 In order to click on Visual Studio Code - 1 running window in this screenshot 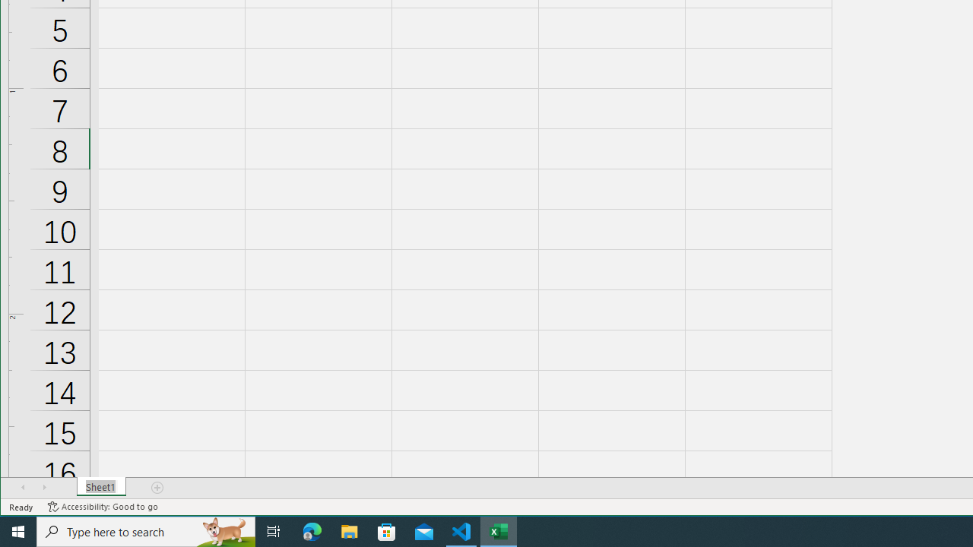, I will do `click(461, 532)`.